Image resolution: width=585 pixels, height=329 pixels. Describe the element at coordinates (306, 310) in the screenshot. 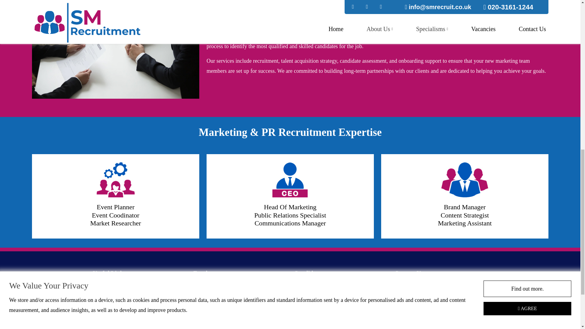

I see `Contact us` at that location.